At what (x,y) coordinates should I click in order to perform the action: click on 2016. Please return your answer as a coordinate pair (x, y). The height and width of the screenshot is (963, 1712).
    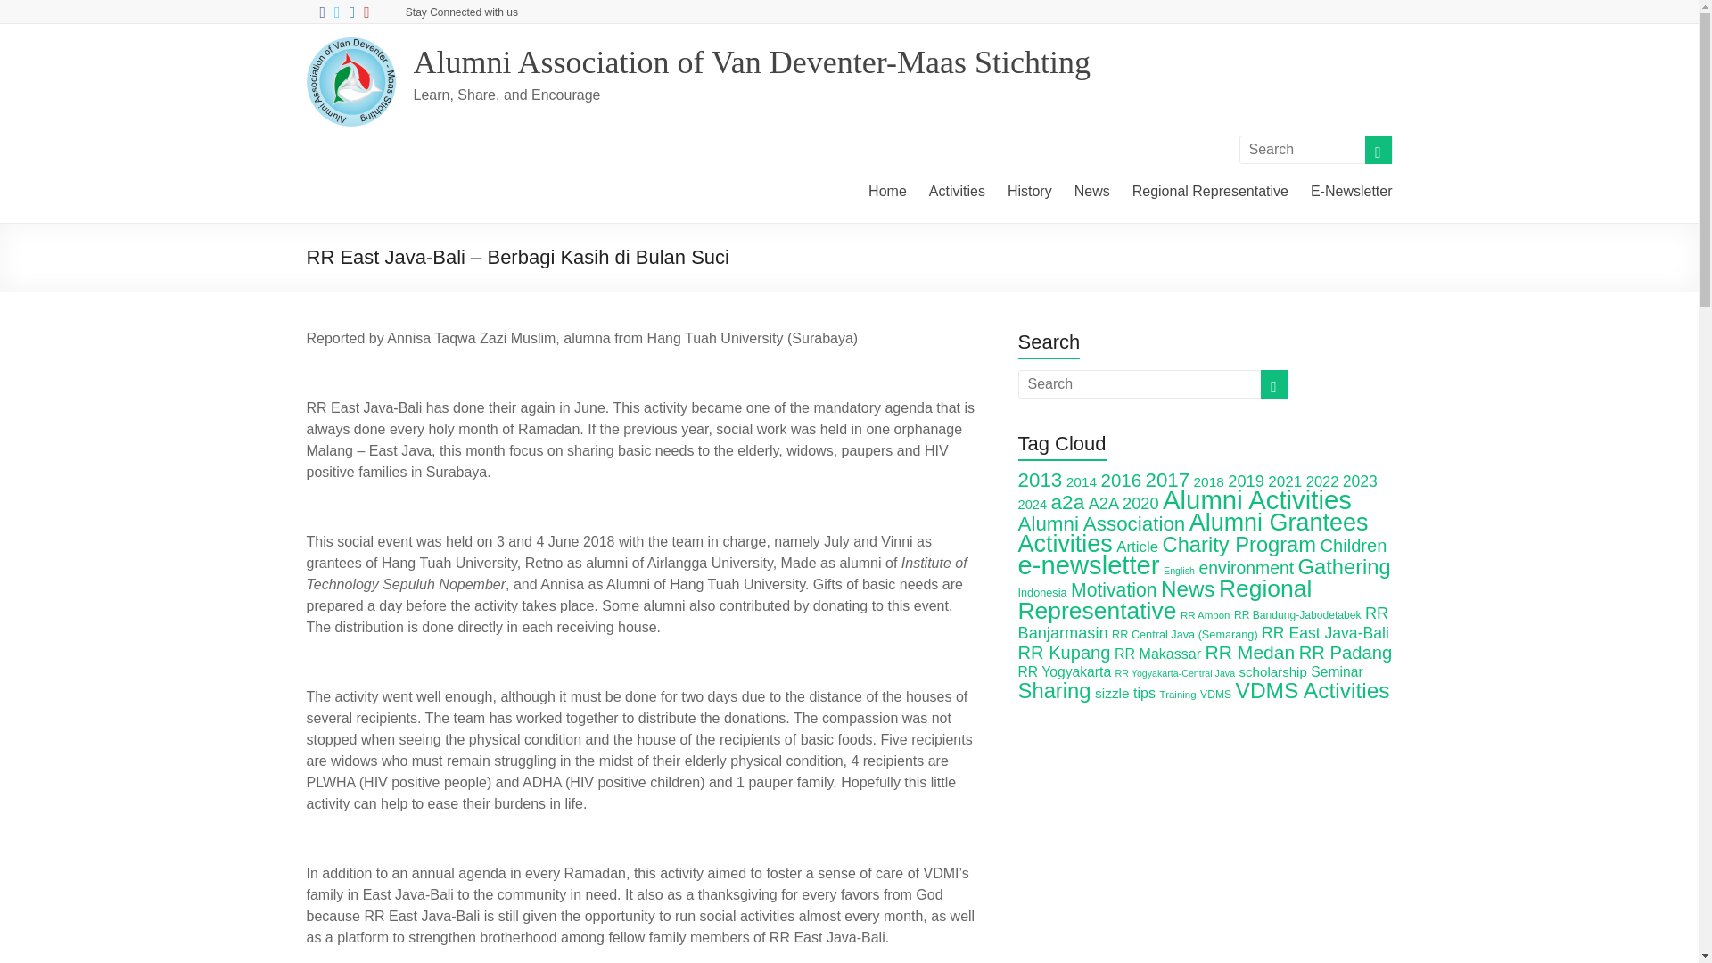
    Looking at the image, I should click on (1121, 480).